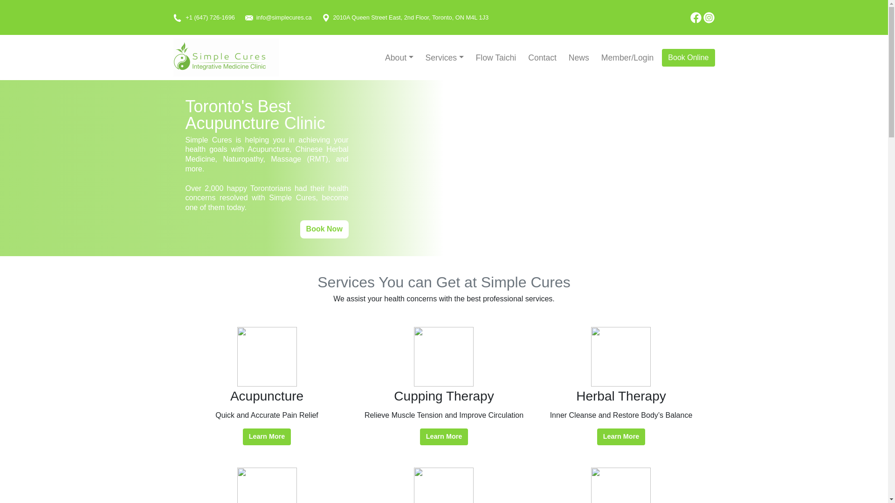  Describe the element at coordinates (324, 229) in the screenshot. I see `Book Now` at that location.